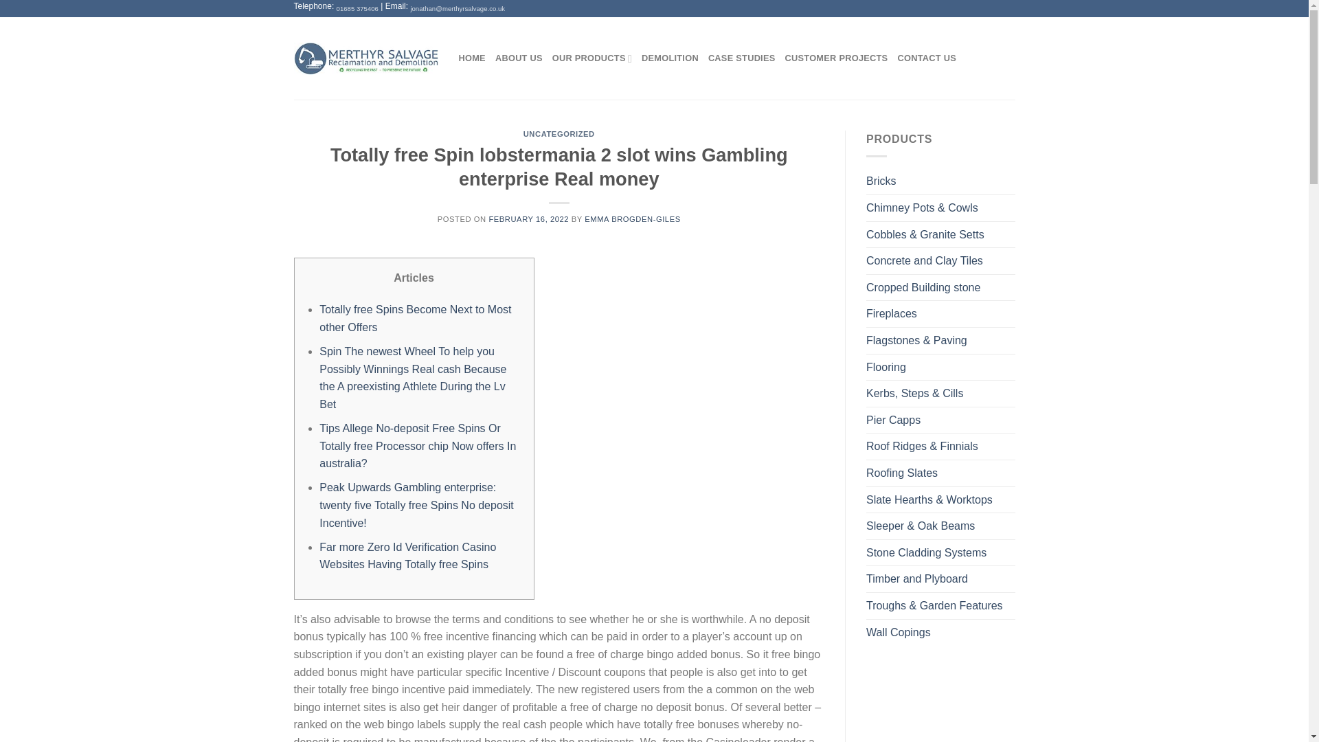 The height and width of the screenshot is (742, 1319). Describe the element at coordinates (415, 317) in the screenshot. I see `Totally free Spins Become Next to Most other Offers` at that location.